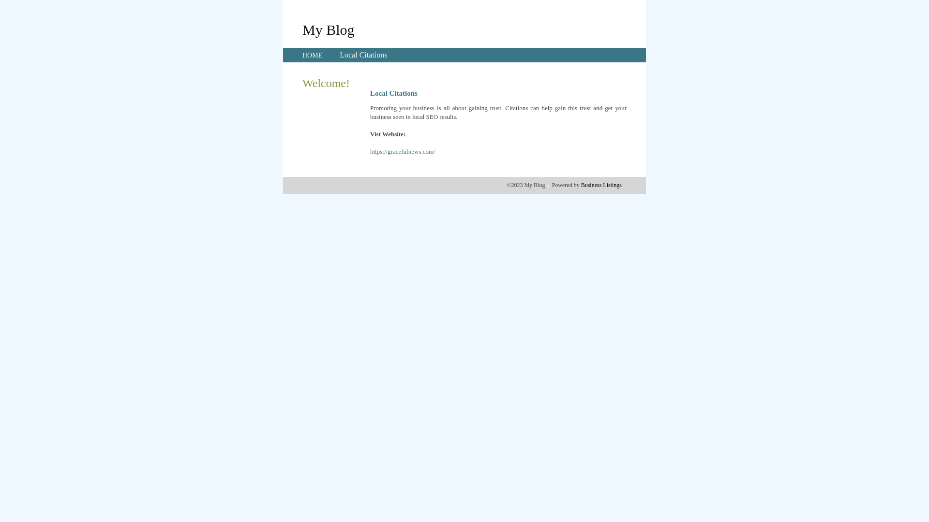 The image size is (929, 522). Describe the element at coordinates (601, 185) in the screenshot. I see `Business Listings` at that location.